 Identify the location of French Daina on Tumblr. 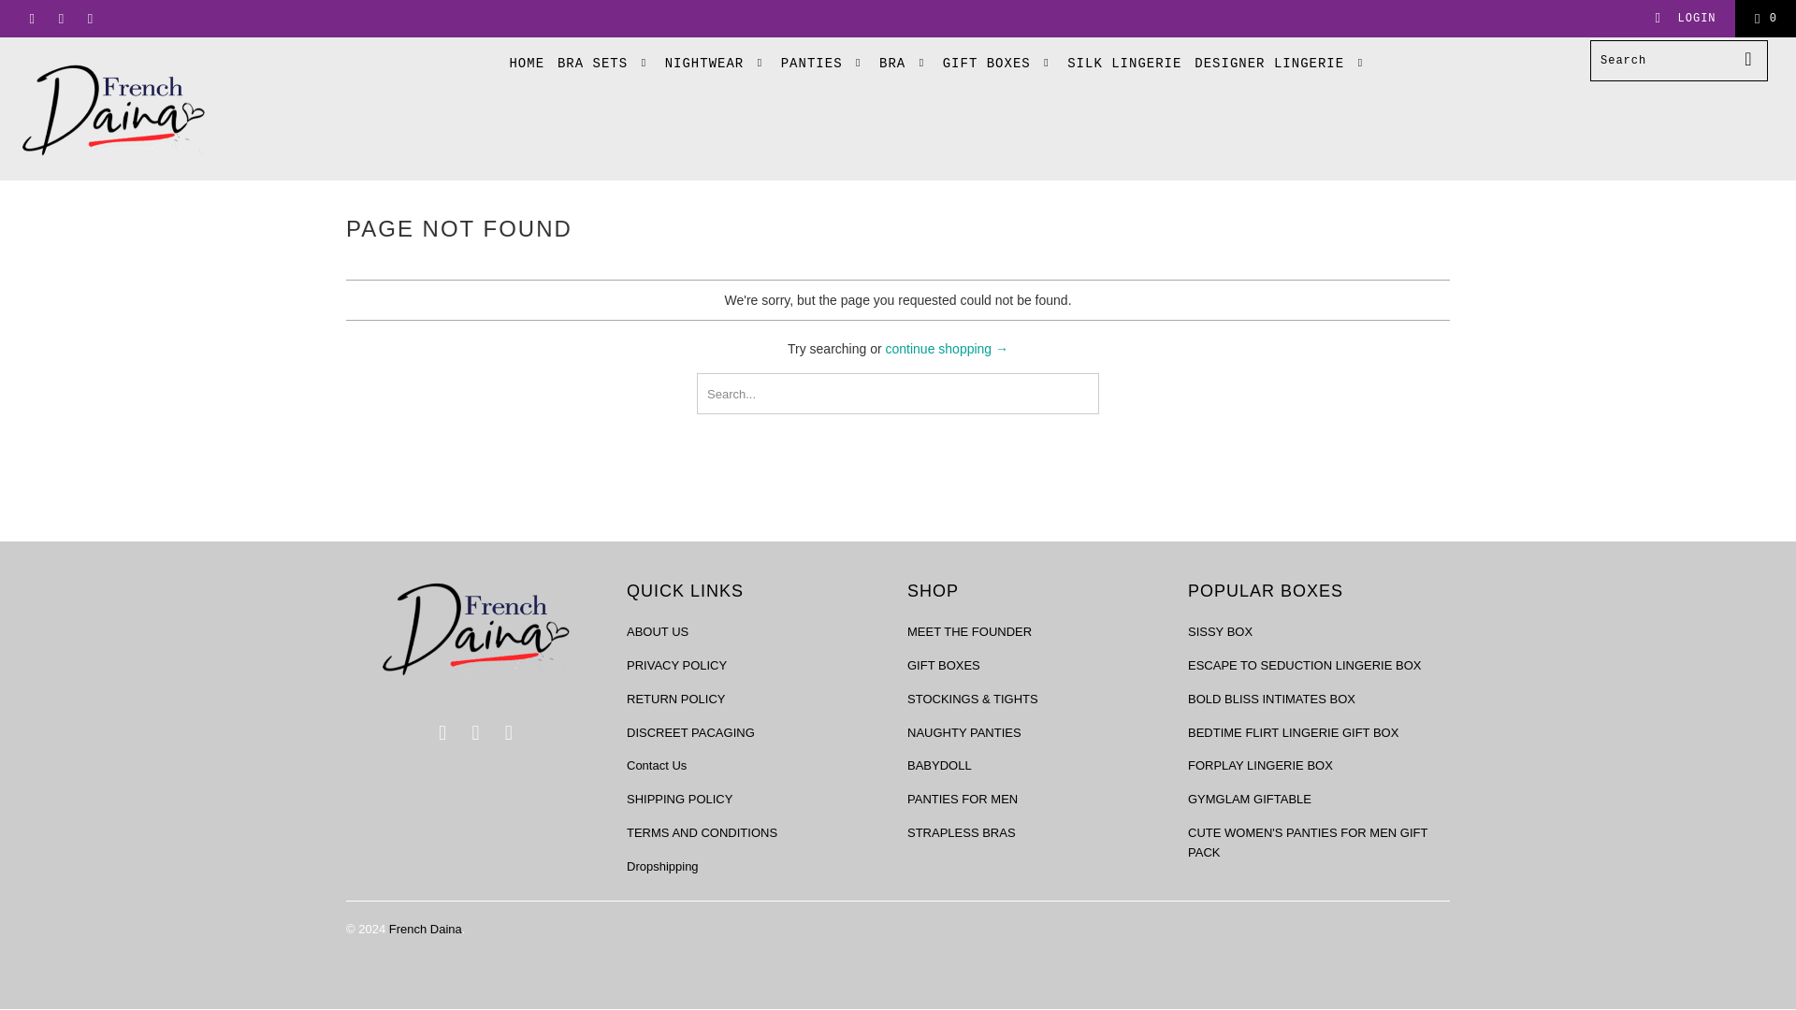
(60, 19).